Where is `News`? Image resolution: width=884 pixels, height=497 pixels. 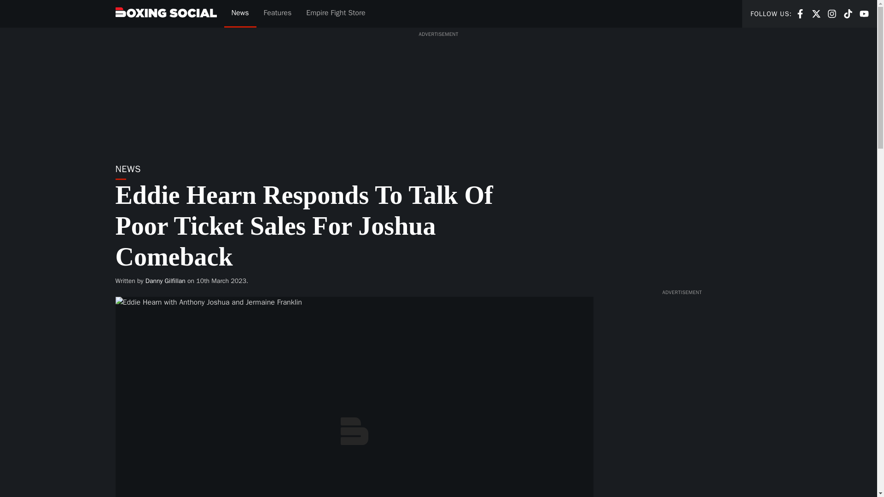
News is located at coordinates (816, 14).